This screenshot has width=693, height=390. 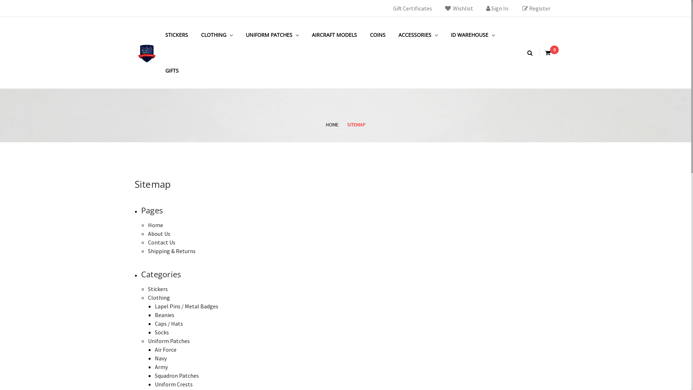 What do you see at coordinates (357, 125) in the screenshot?
I see `SITEMAP` at bounding box center [357, 125].